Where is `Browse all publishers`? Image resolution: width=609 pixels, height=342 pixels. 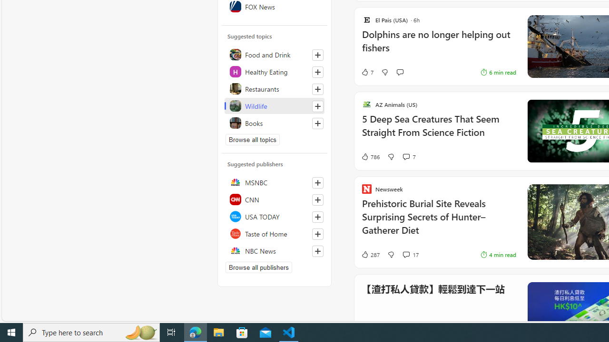 Browse all publishers is located at coordinates (259, 267).